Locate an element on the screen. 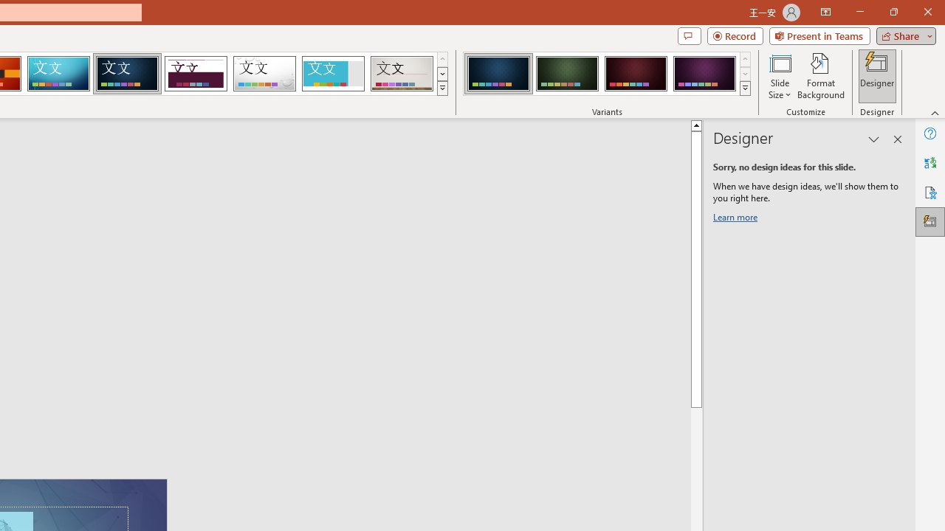 The height and width of the screenshot is (531, 945). Learn more is located at coordinates (737, 220).